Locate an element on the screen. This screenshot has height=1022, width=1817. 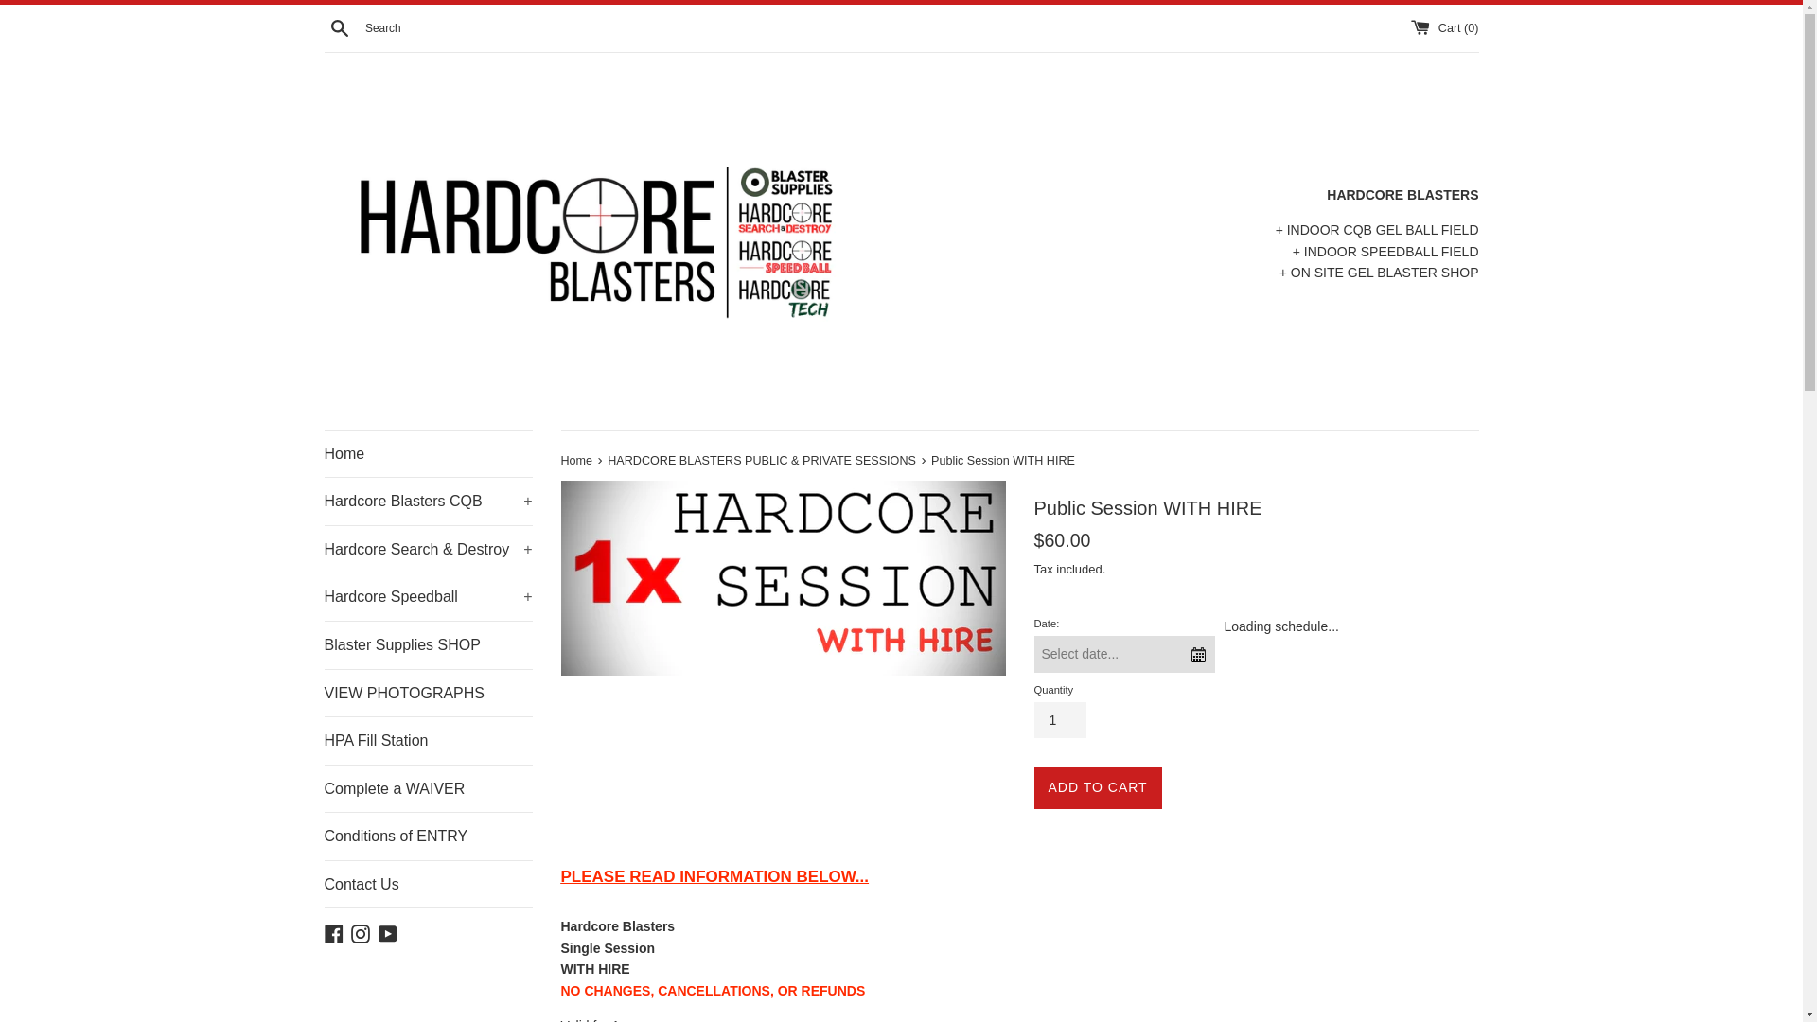
HARDCORE BLASTERS PUBLIC & PRIVATE SESSIONS is located at coordinates (763, 461).